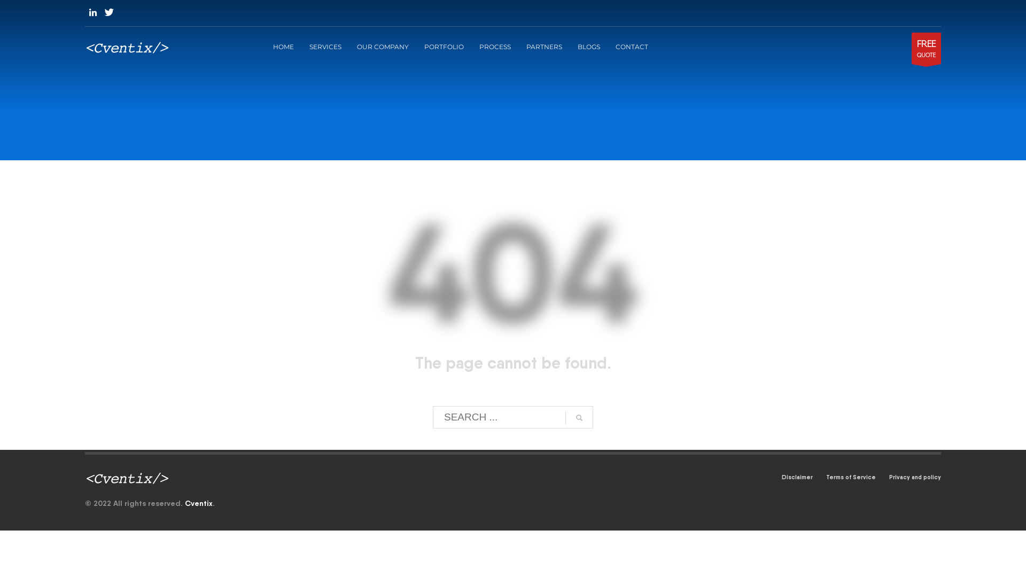 This screenshot has height=577, width=1026. I want to click on Privacy and policy, so click(915, 477).